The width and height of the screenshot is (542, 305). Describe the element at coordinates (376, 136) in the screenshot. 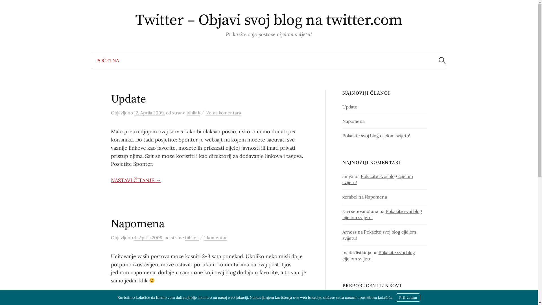

I see `Pokazite svoj blog cijelom svijetu!` at that location.